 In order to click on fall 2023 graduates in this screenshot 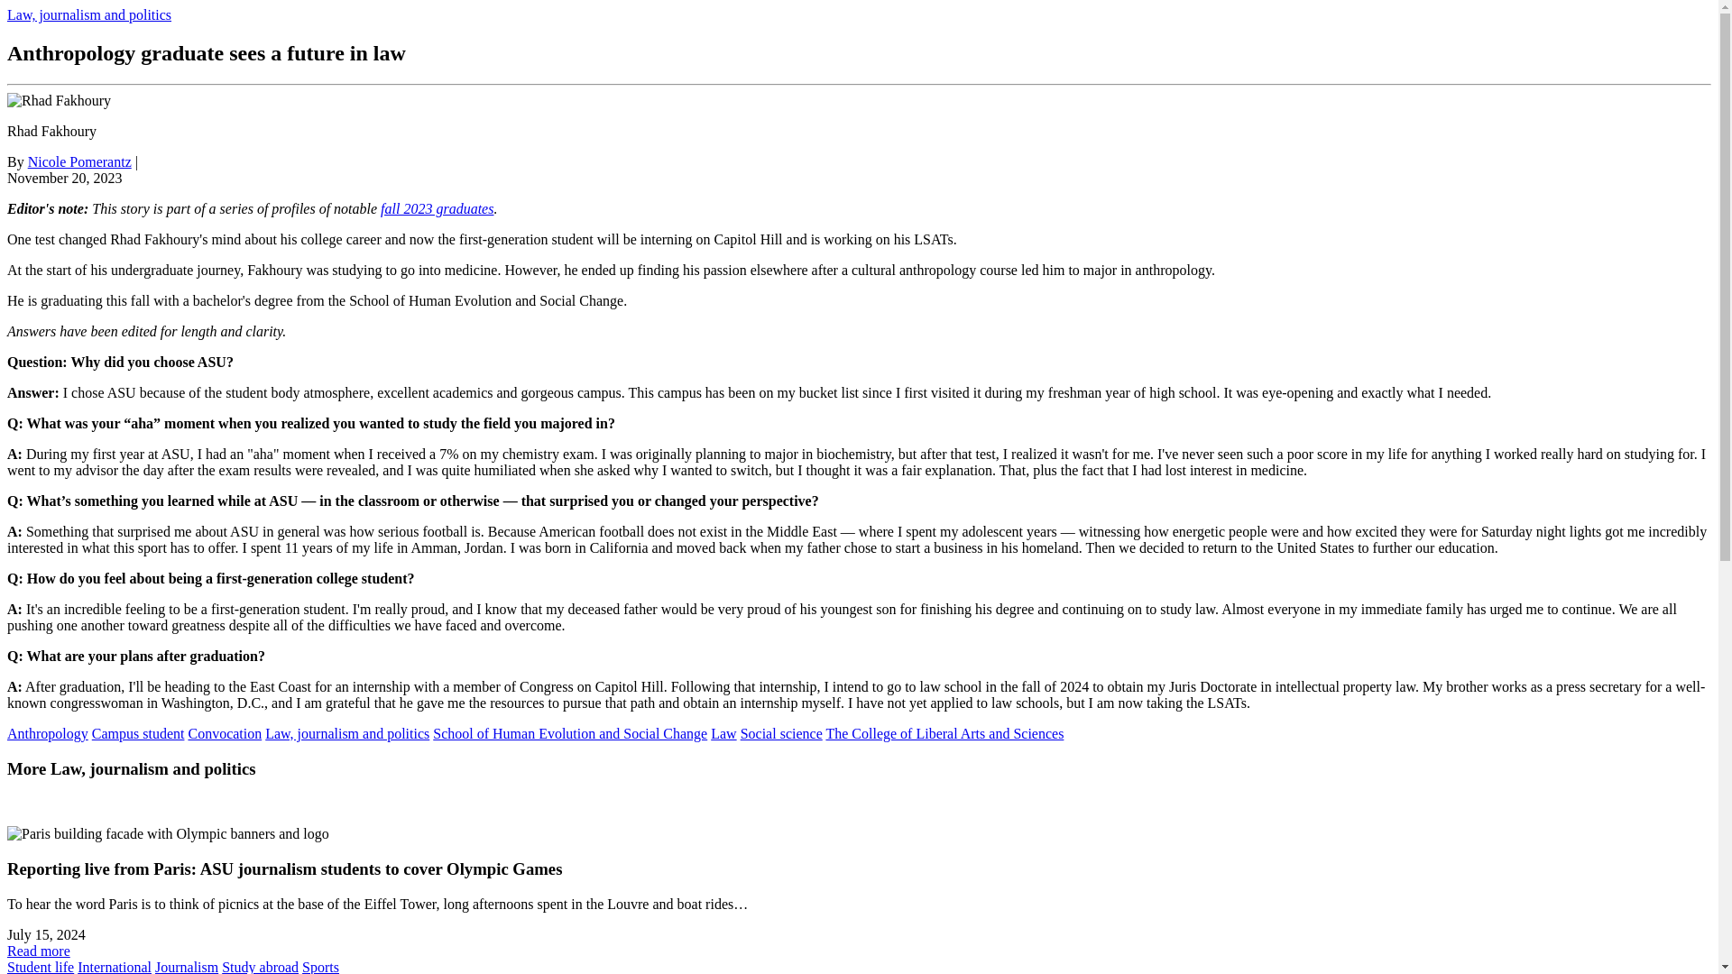, I will do `click(437, 207)`.